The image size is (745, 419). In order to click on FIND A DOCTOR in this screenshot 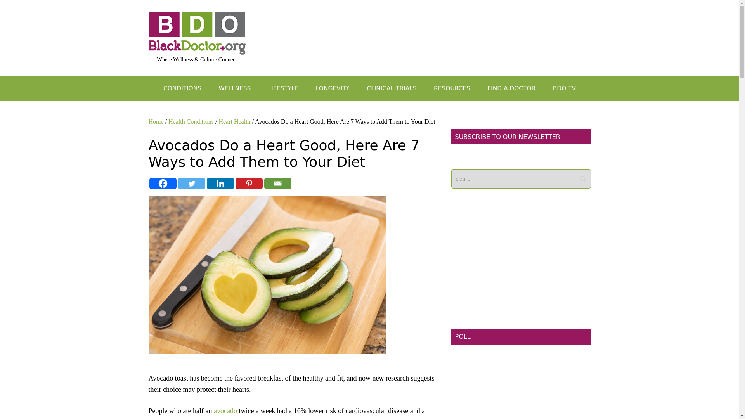, I will do `click(511, 88)`.